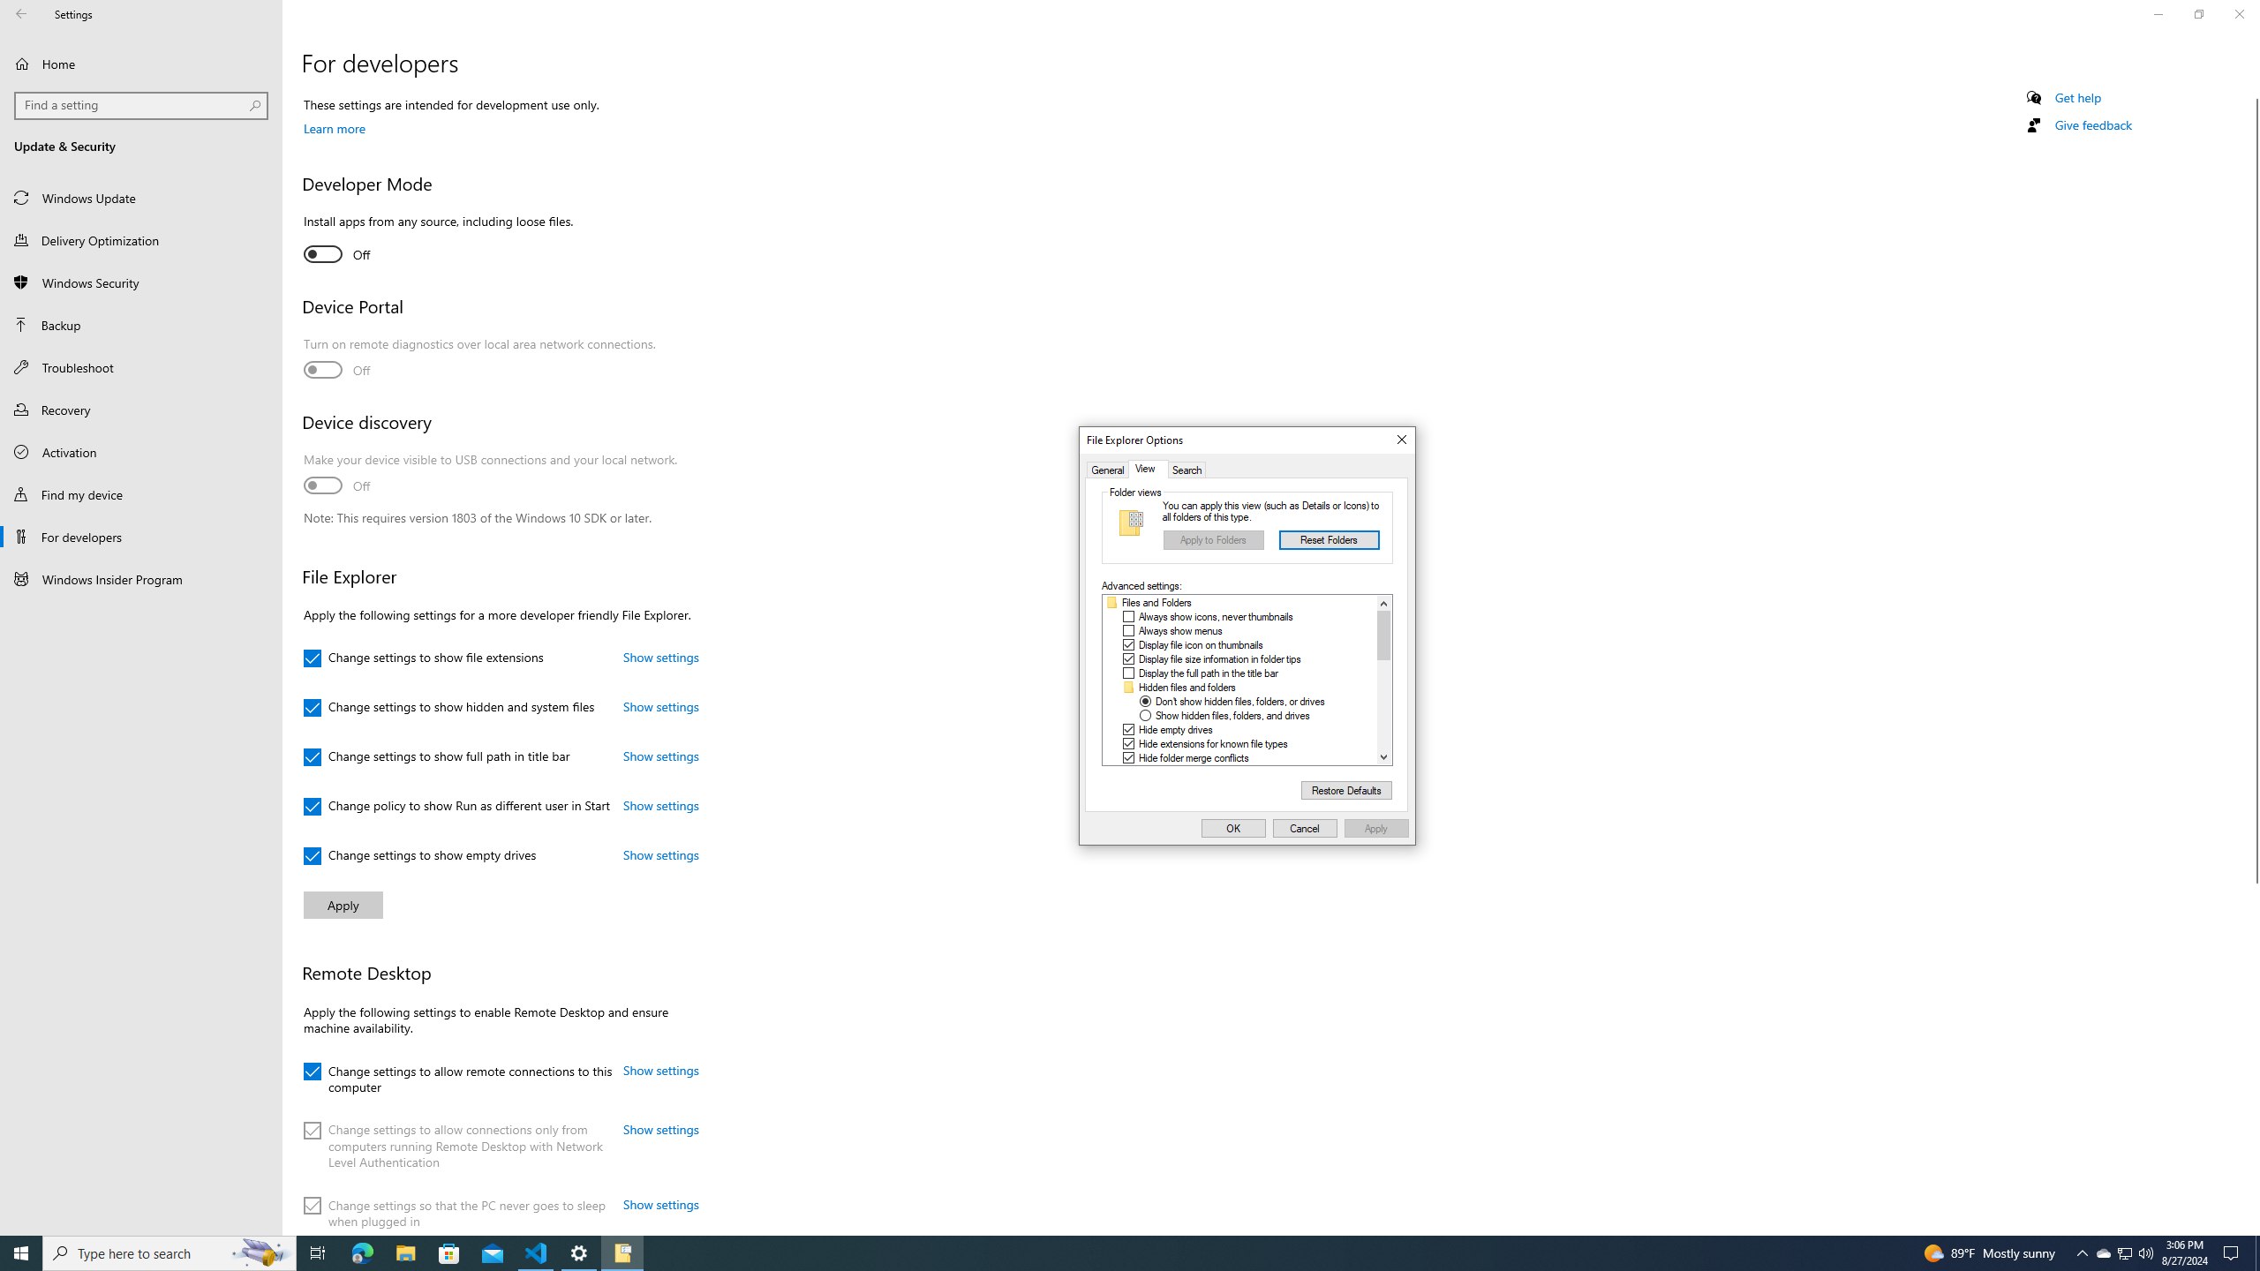 This screenshot has width=2260, height=1271. What do you see at coordinates (1234, 828) in the screenshot?
I see `OK` at bounding box center [1234, 828].